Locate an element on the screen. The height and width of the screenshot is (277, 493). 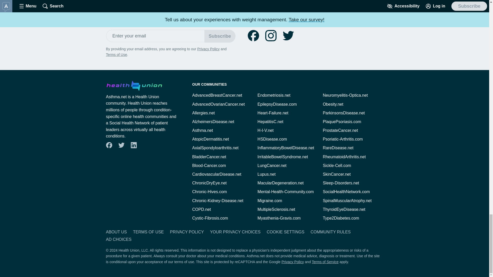
Follow us on instagram is located at coordinates (271, 35).